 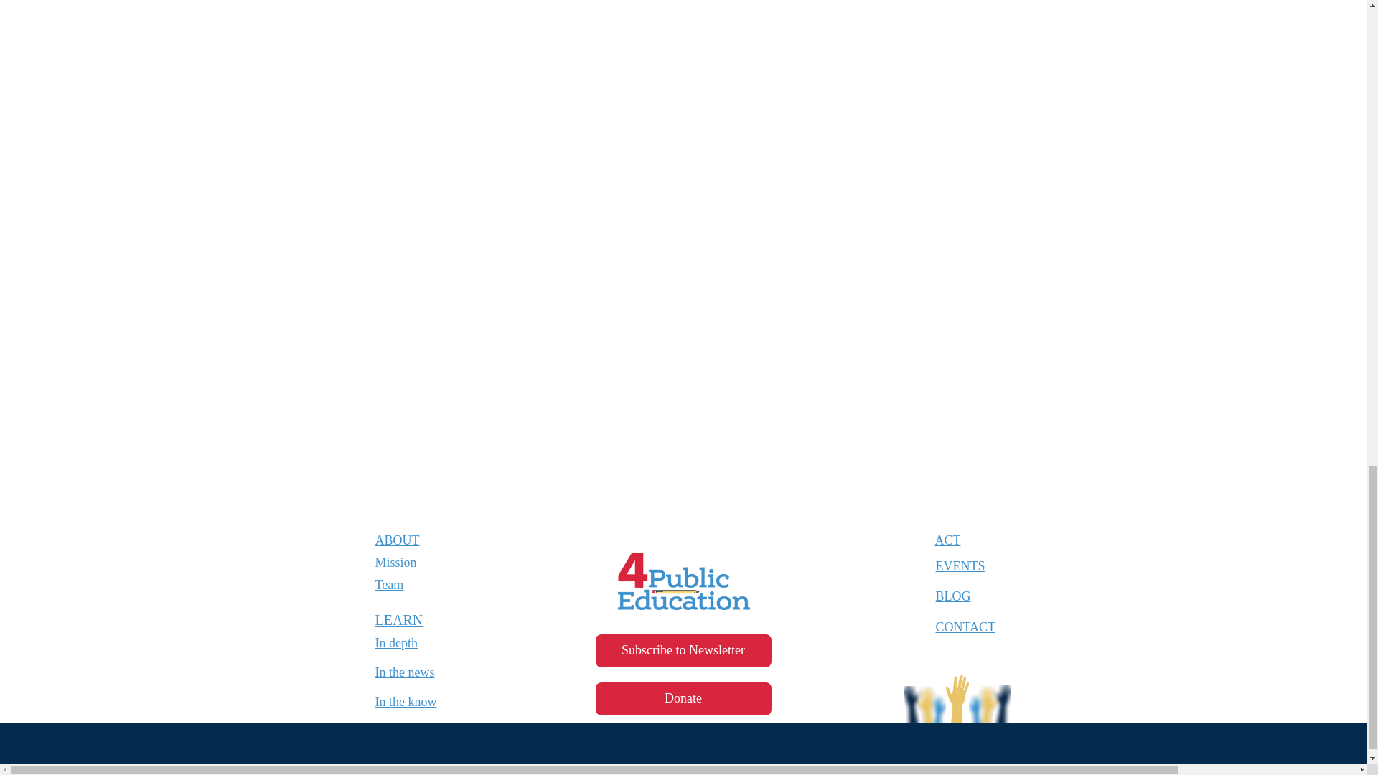 I want to click on In depth, so click(x=396, y=643).